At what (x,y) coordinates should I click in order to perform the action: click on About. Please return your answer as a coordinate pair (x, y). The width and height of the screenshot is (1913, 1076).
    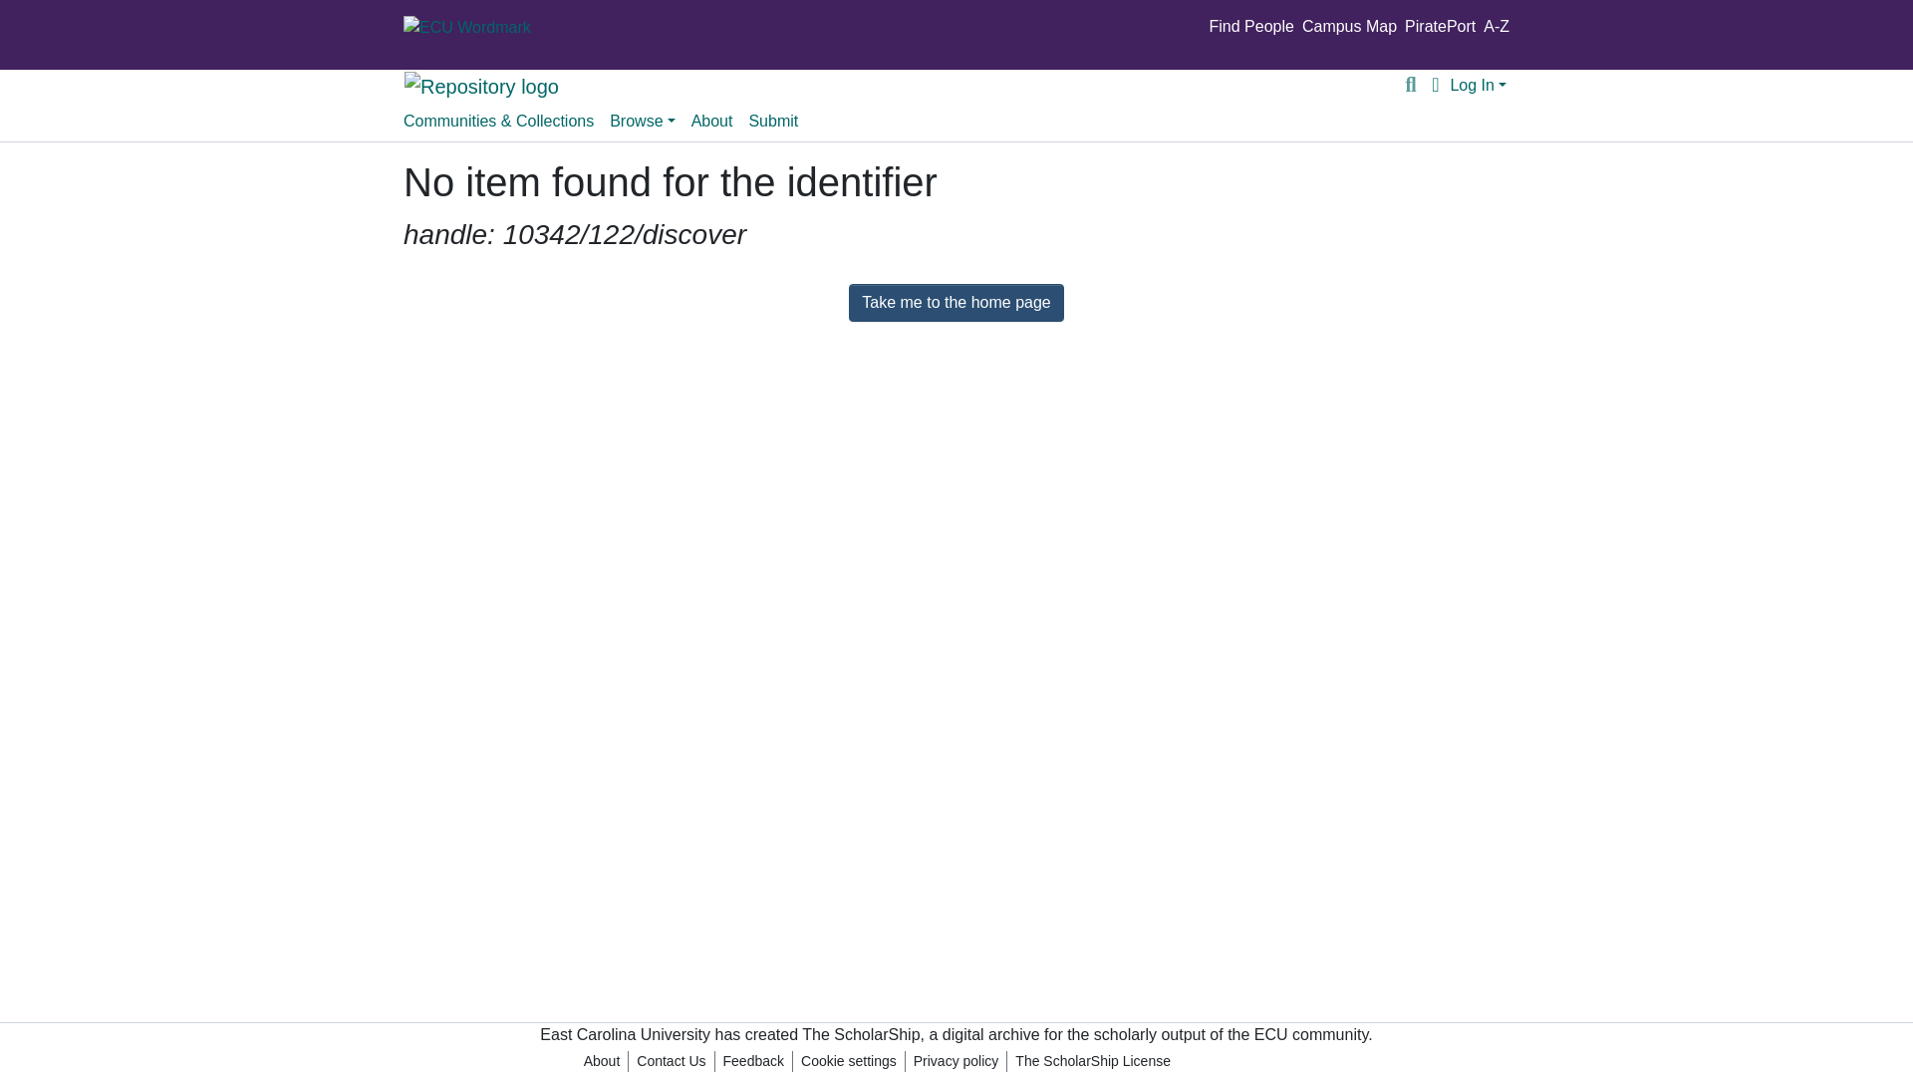
    Looking at the image, I should click on (711, 121).